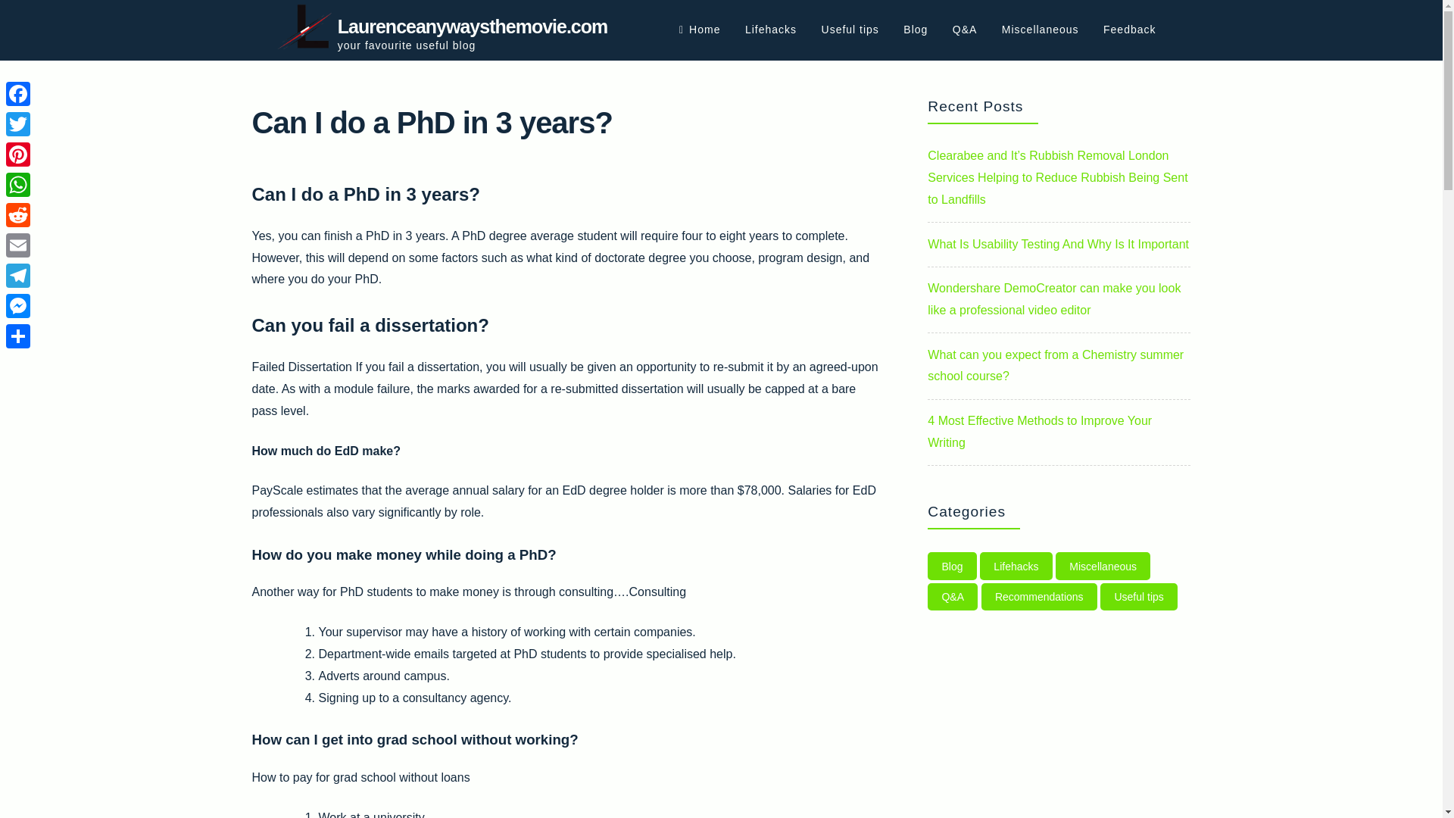 Image resolution: width=1454 pixels, height=818 pixels. What do you see at coordinates (18, 214) in the screenshot?
I see `Reddit` at bounding box center [18, 214].